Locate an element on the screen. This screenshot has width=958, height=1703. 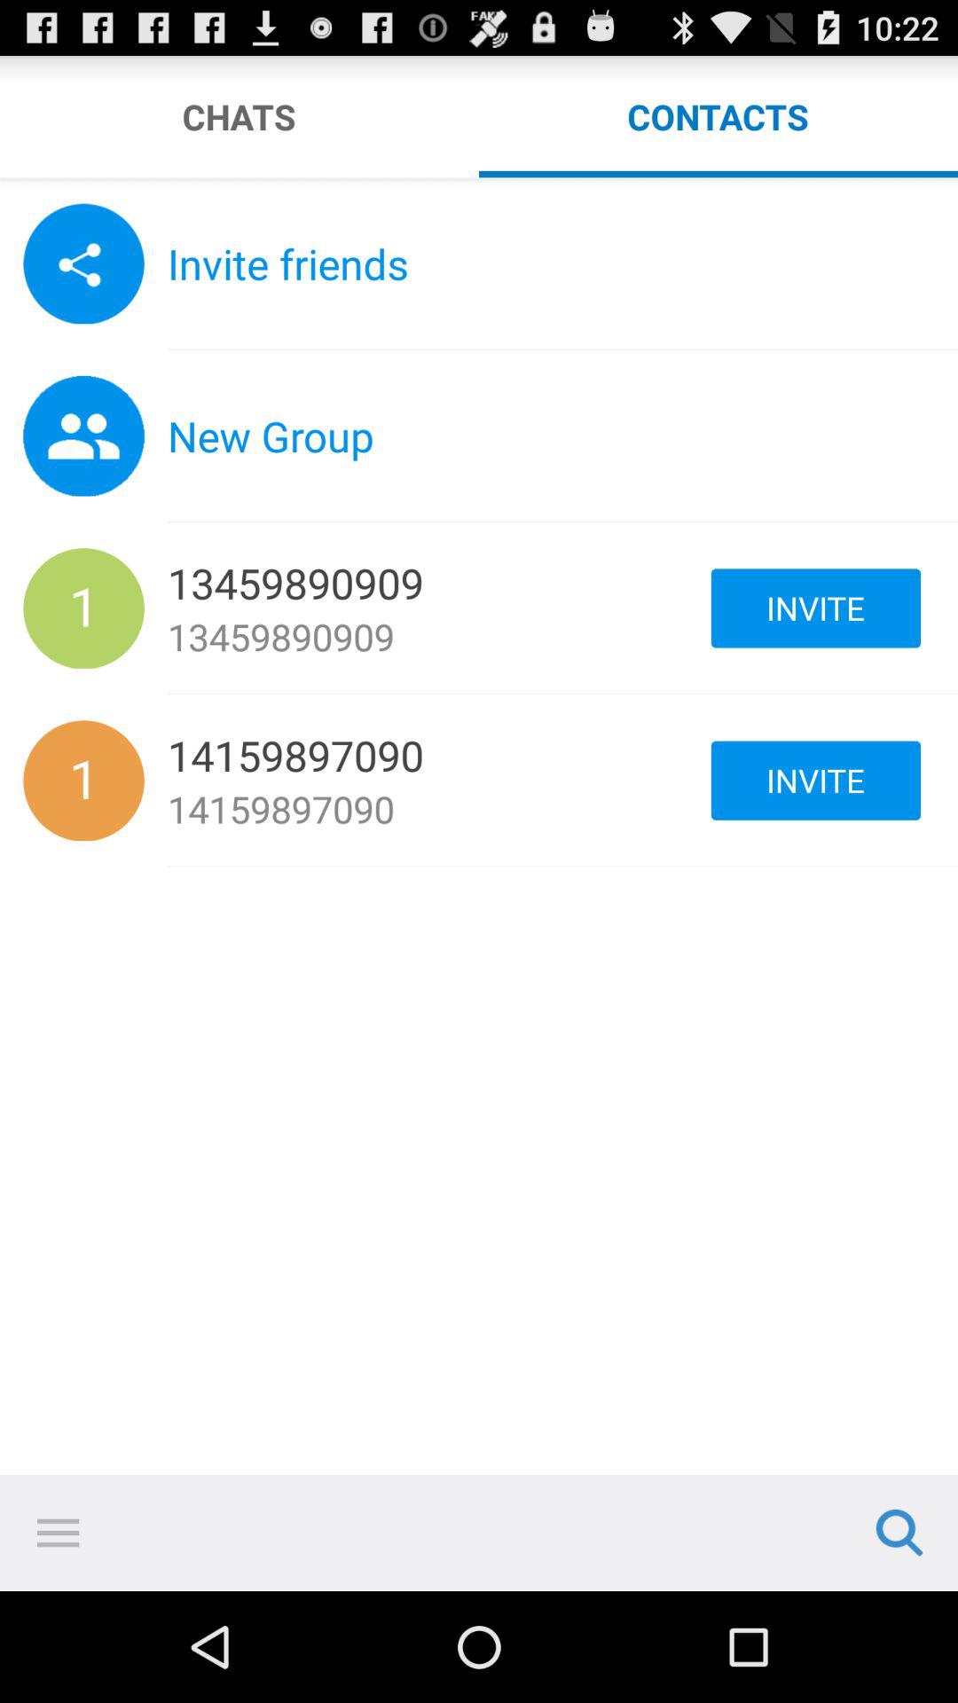
turn on the icon below the chats icon is located at coordinates (479, 182).